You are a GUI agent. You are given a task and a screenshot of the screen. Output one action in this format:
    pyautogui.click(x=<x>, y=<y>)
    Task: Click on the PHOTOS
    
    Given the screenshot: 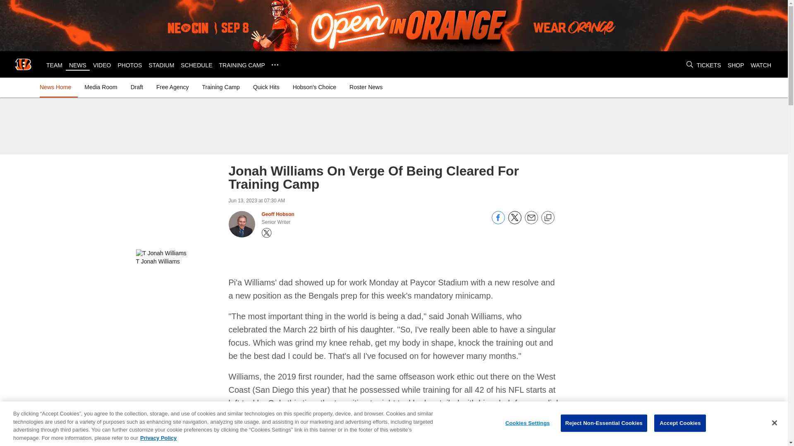 What is the action you would take?
    pyautogui.click(x=130, y=65)
    